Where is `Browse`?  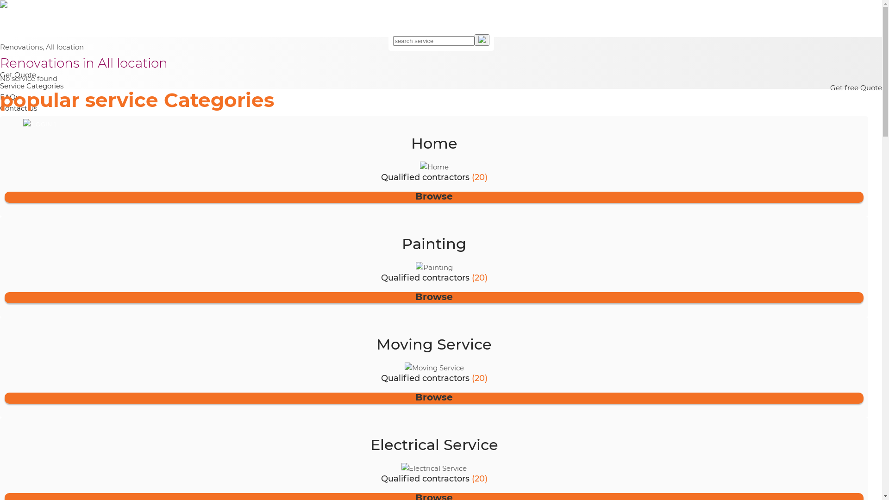 Browse is located at coordinates (434, 397).